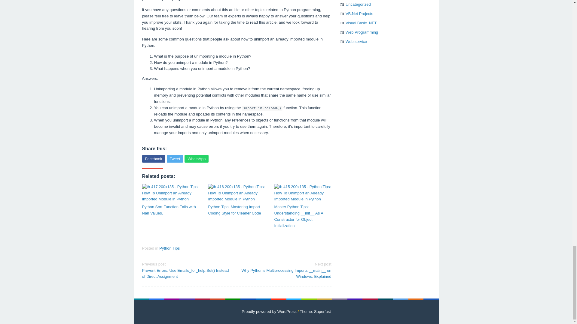 The image size is (577, 324). Describe the element at coordinates (170, 210) in the screenshot. I see `Permalink to: Python Sort Function Fails with Nan Values.` at that location.